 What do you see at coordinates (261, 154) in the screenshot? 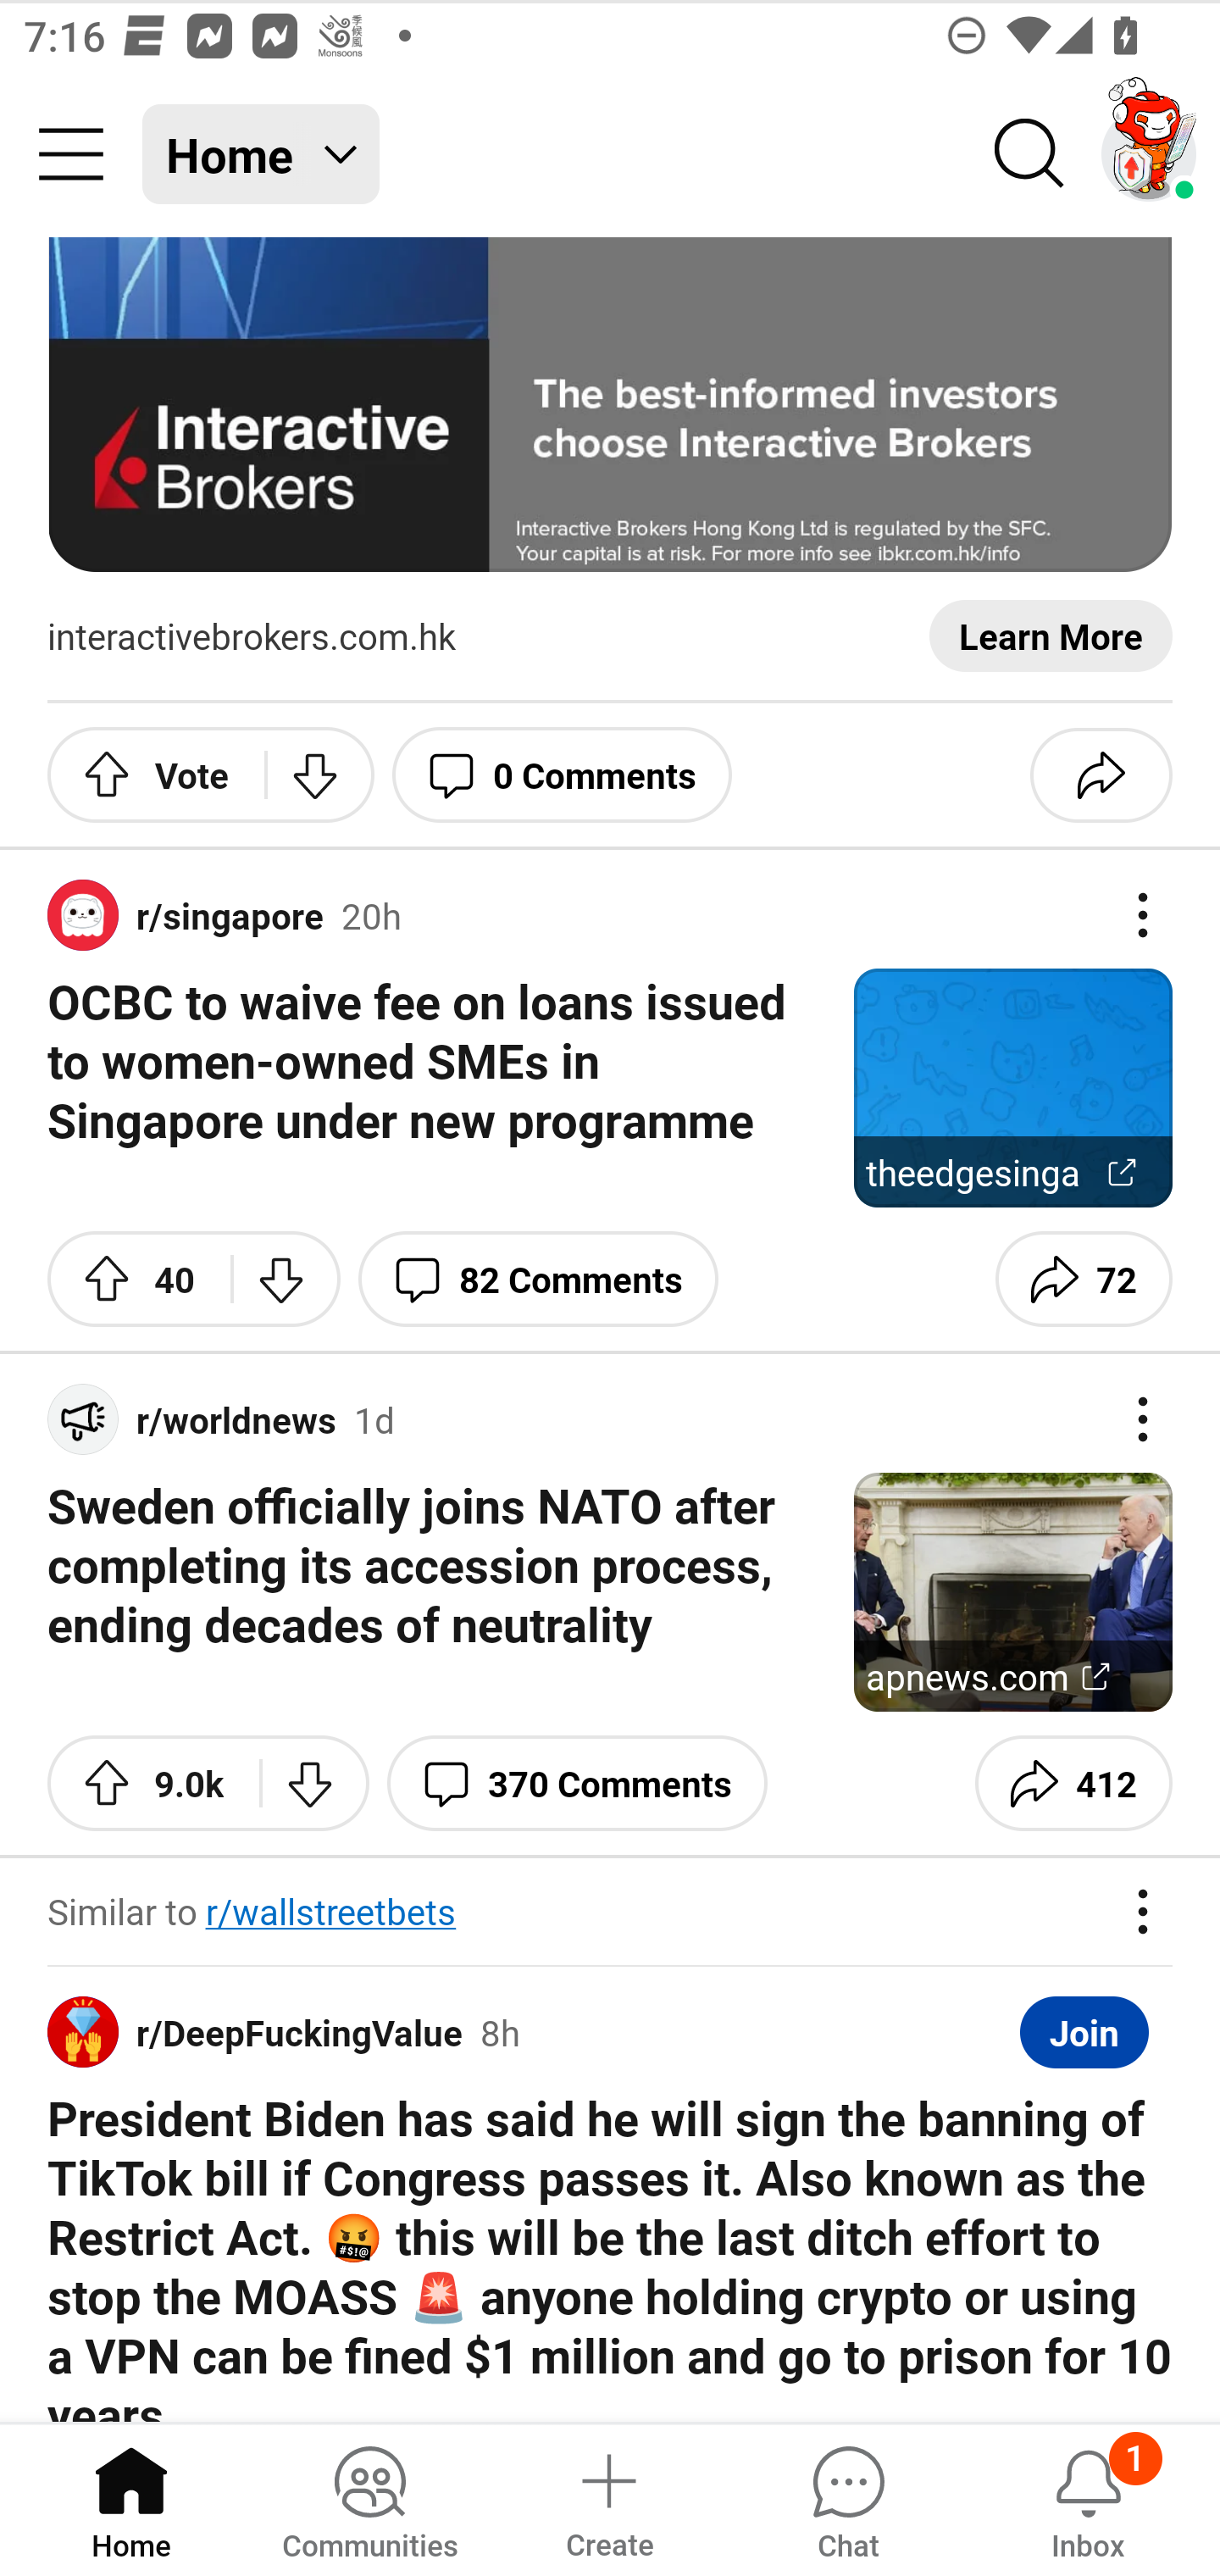
I see `Home Home feed` at bounding box center [261, 154].